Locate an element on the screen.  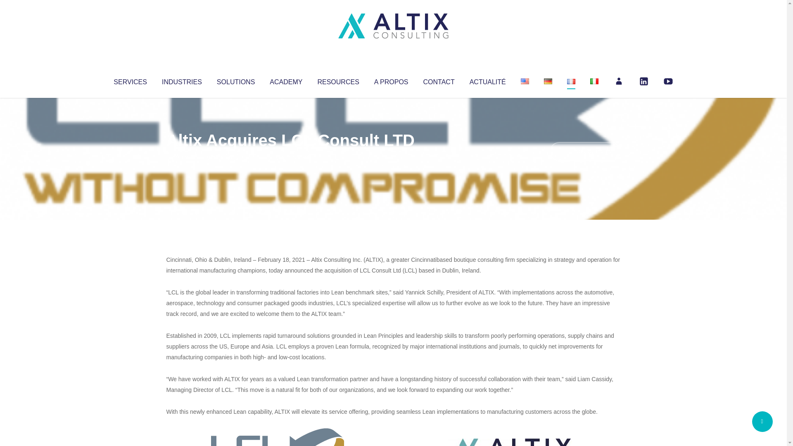
Altix is located at coordinates (182, 157).